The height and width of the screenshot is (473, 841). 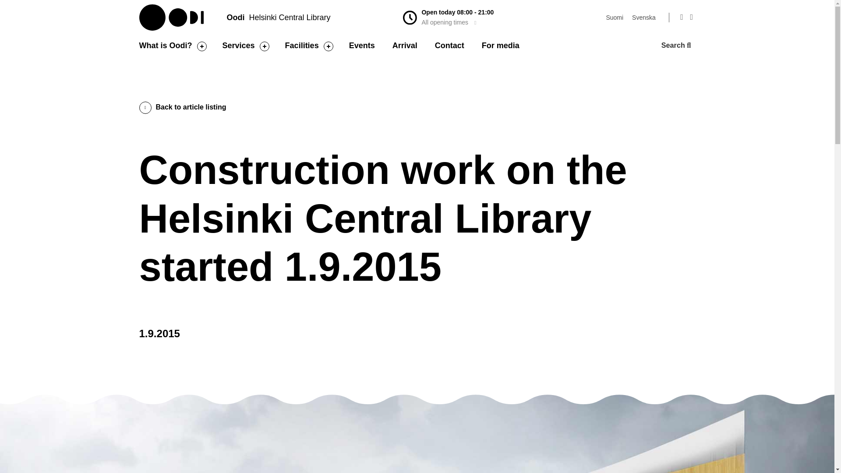 What do you see at coordinates (238, 46) in the screenshot?
I see `Services` at bounding box center [238, 46].